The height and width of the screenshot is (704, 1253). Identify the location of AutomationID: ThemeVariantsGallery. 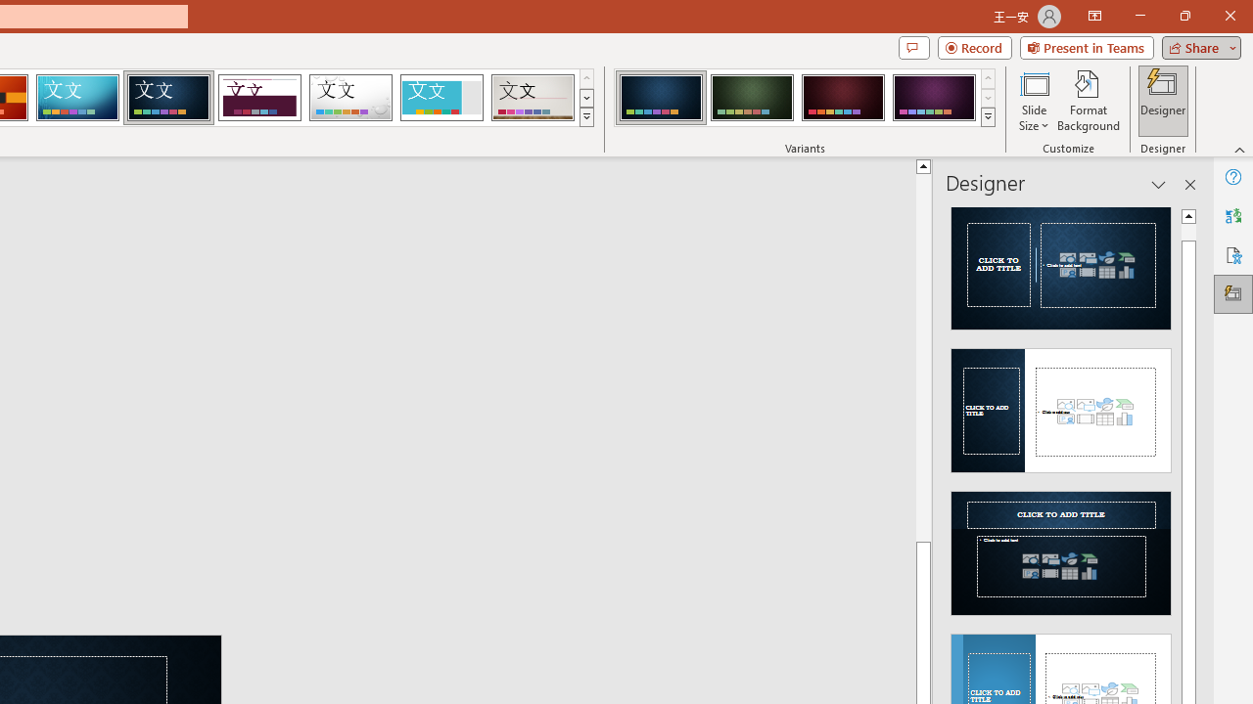
(805, 98).